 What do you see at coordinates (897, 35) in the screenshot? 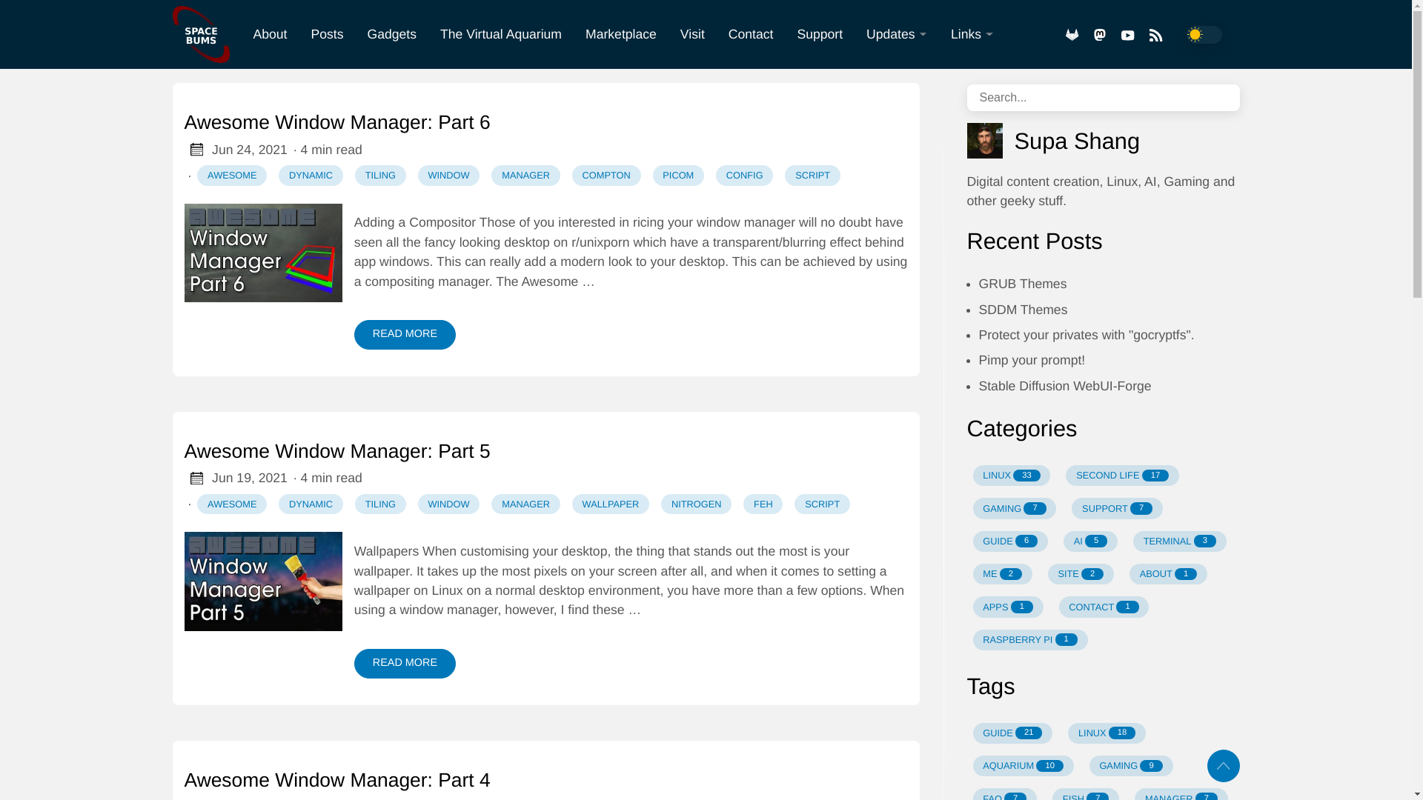
I see `Updates` at bounding box center [897, 35].